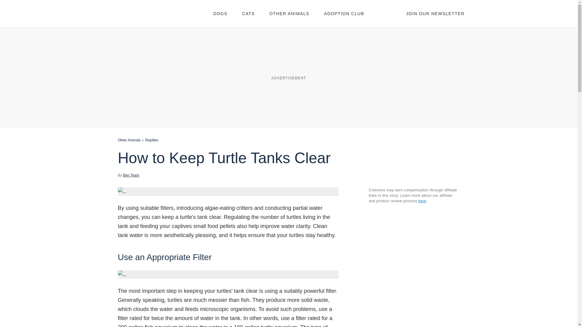  Describe the element at coordinates (129, 140) in the screenshot. I see `Other Animals` at that location.